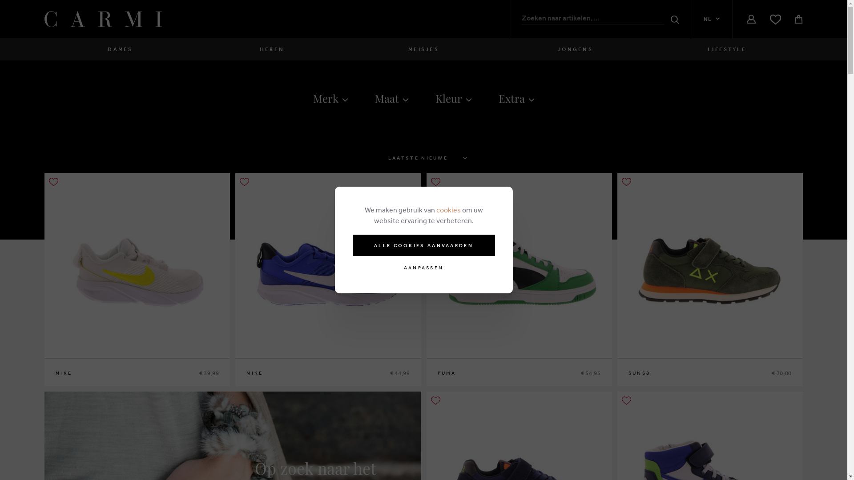 The image size is (854, 480). I want to click on DISCLAIMER, so click(248, 396).